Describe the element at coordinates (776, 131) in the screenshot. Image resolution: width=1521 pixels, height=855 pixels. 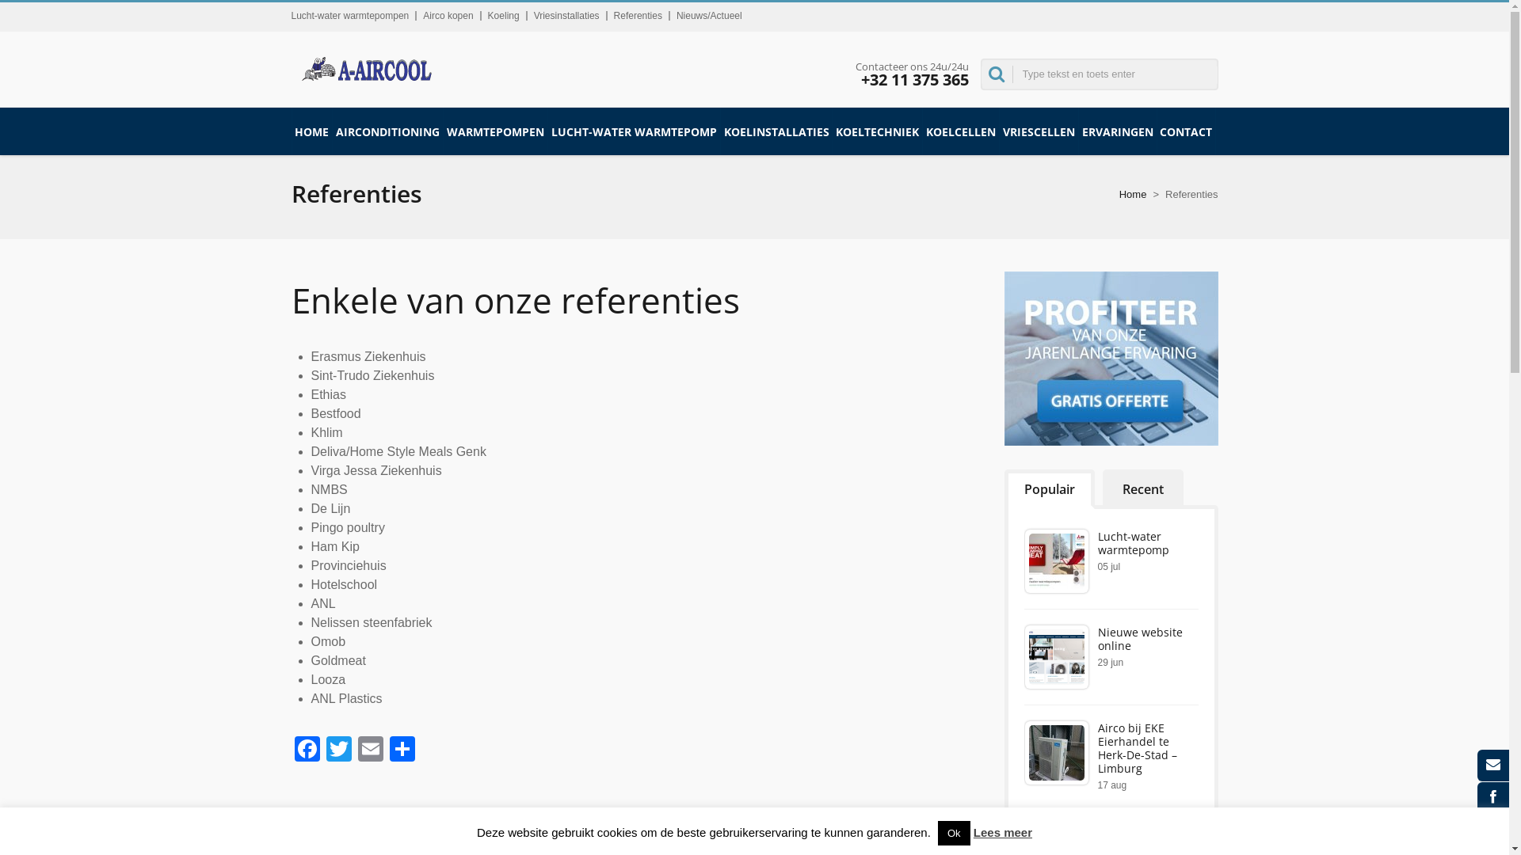
I see `KOELINSTALLATIES` at that location.